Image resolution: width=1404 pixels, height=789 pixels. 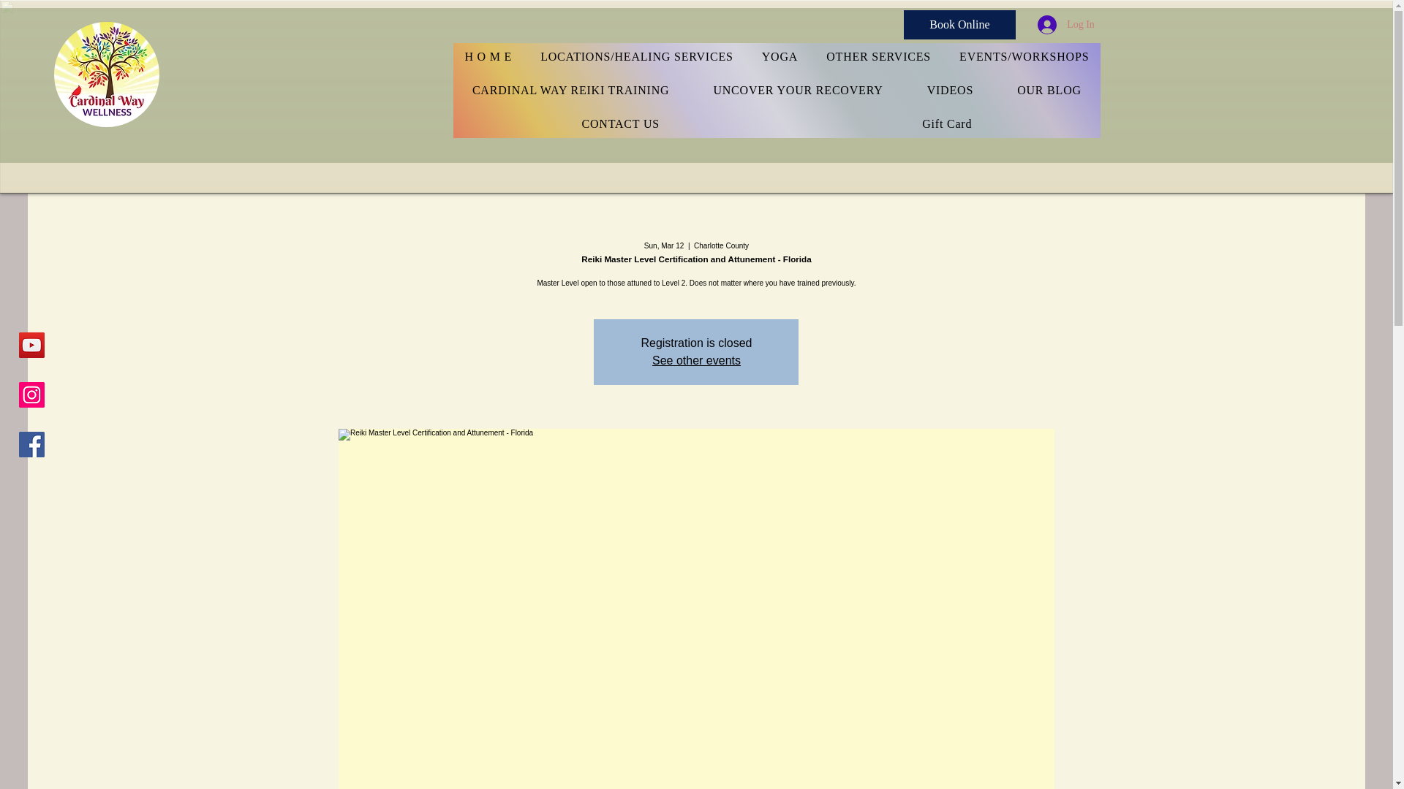 What do you see at coordinates (570, 90) in the screenshot?
I see `CARDINAL WAY REIKI TRAINING` at bounding box center [570, 90].